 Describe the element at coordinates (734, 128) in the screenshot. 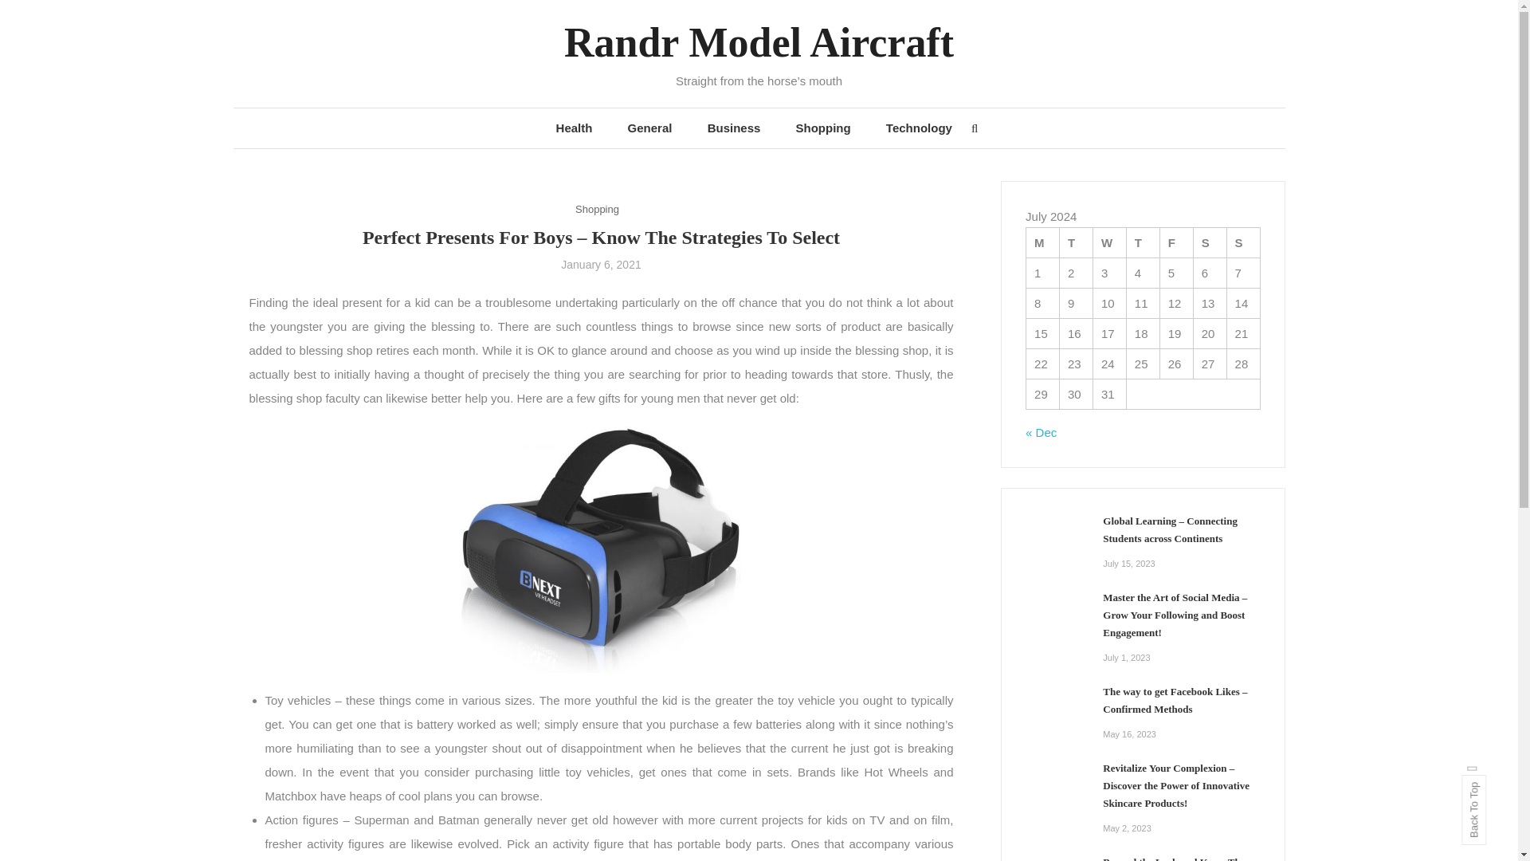

I see `Business` at that location.